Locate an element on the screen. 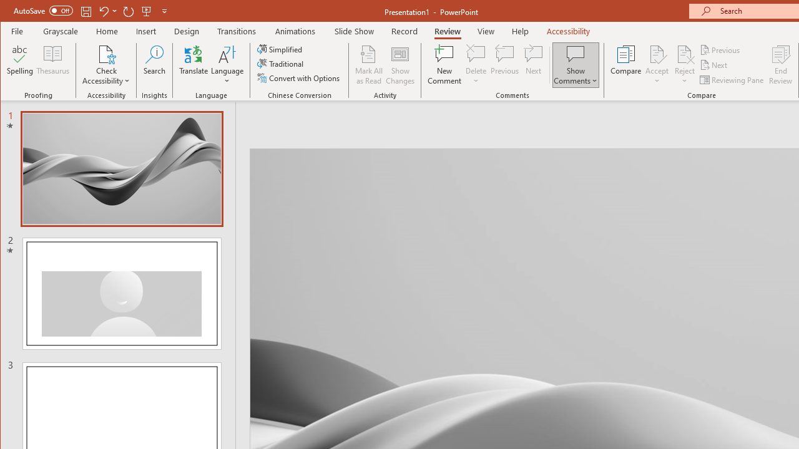 This screenshot has height=449, width=799. Accessibility is located at coordinates (568, 31).